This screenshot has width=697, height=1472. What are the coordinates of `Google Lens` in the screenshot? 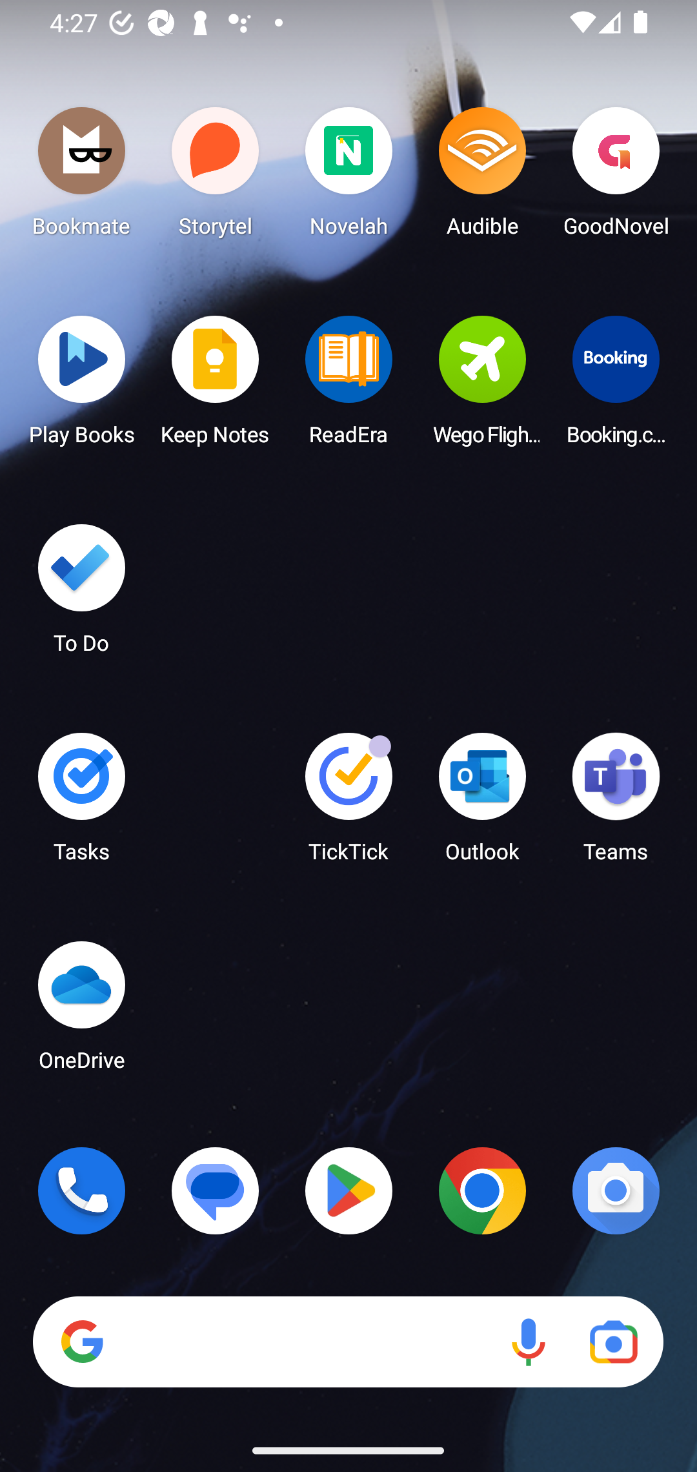 It's located at (613, 1342).